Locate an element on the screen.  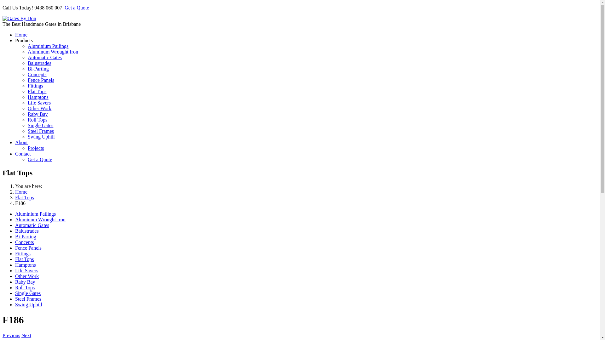
Previous is located at coordinates (11, 336).